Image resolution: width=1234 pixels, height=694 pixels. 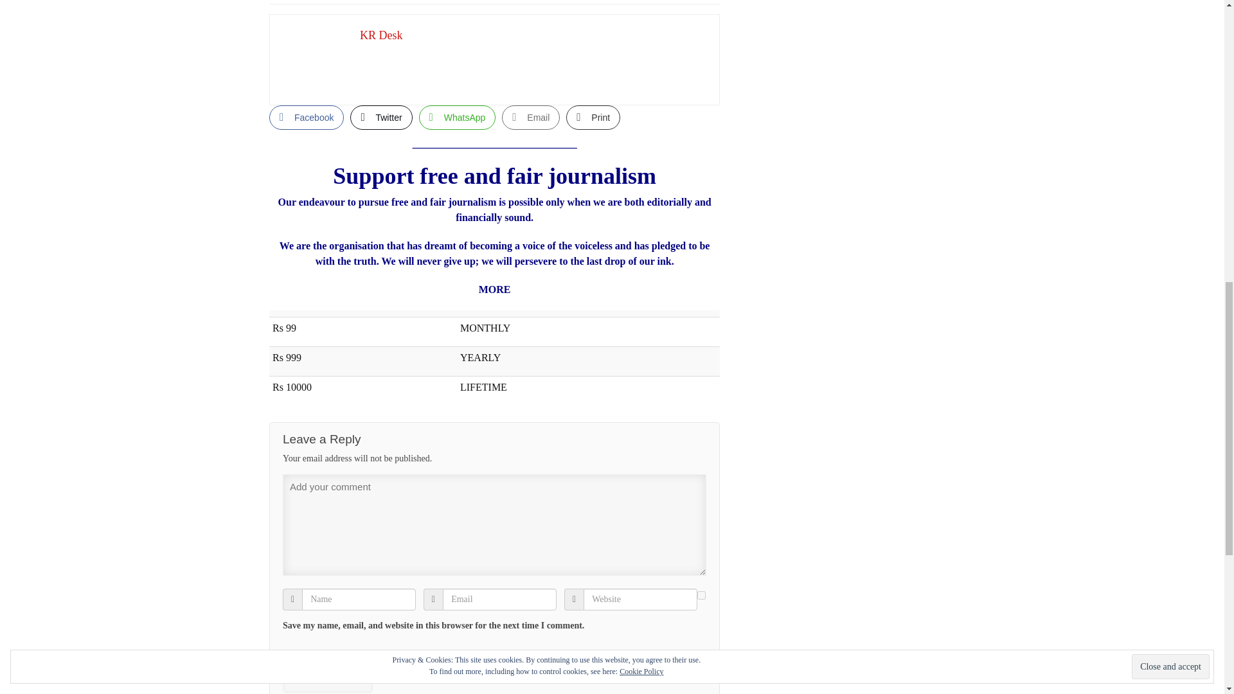 What do you see at coordinates (327, 679) in the screenshot?
I see `Post Comment` at bounding box center [327, 679].